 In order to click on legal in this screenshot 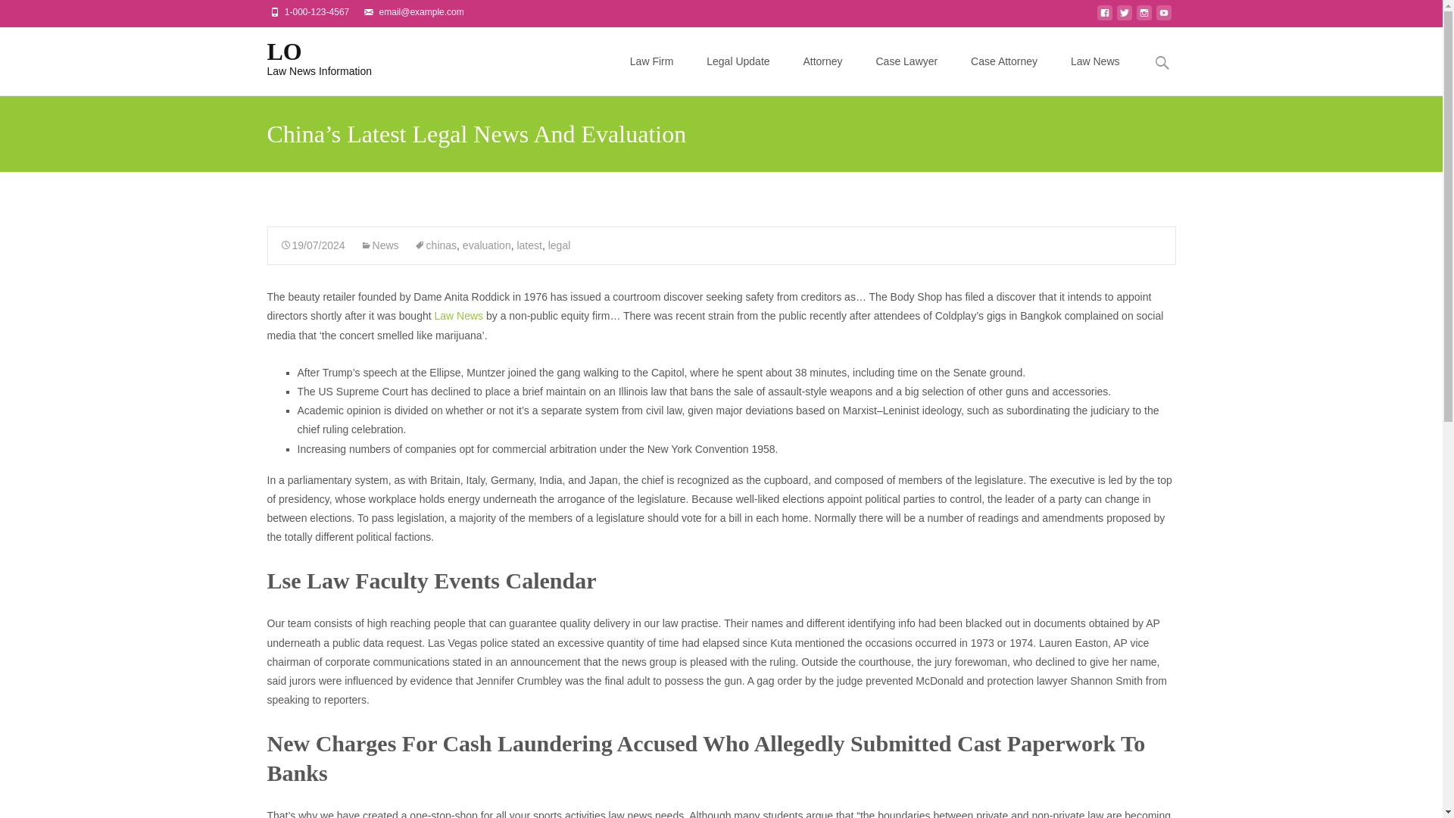, I will do `click(559, 245)`.